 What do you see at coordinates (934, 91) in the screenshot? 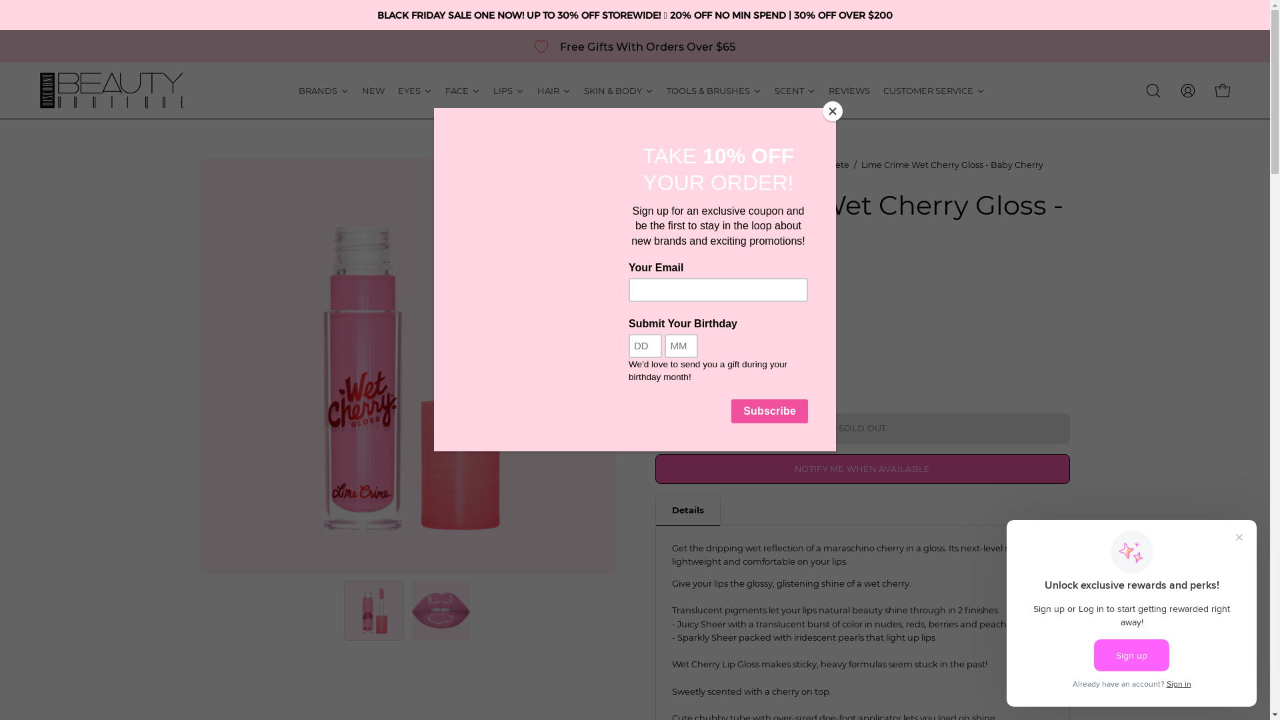
I see `CUSTOMER SERVICE` at bounding box center [934, 91].